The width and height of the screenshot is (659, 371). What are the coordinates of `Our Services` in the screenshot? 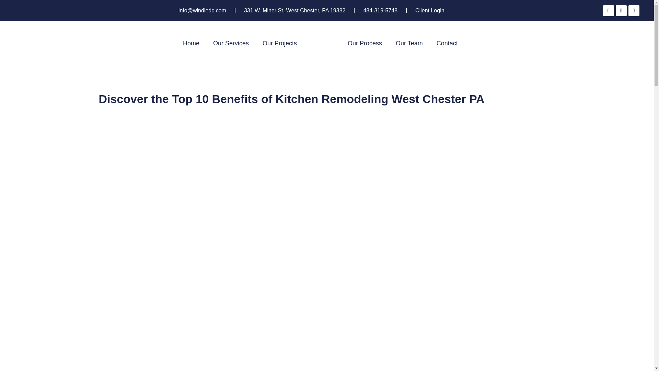 It's located at (231, 43).